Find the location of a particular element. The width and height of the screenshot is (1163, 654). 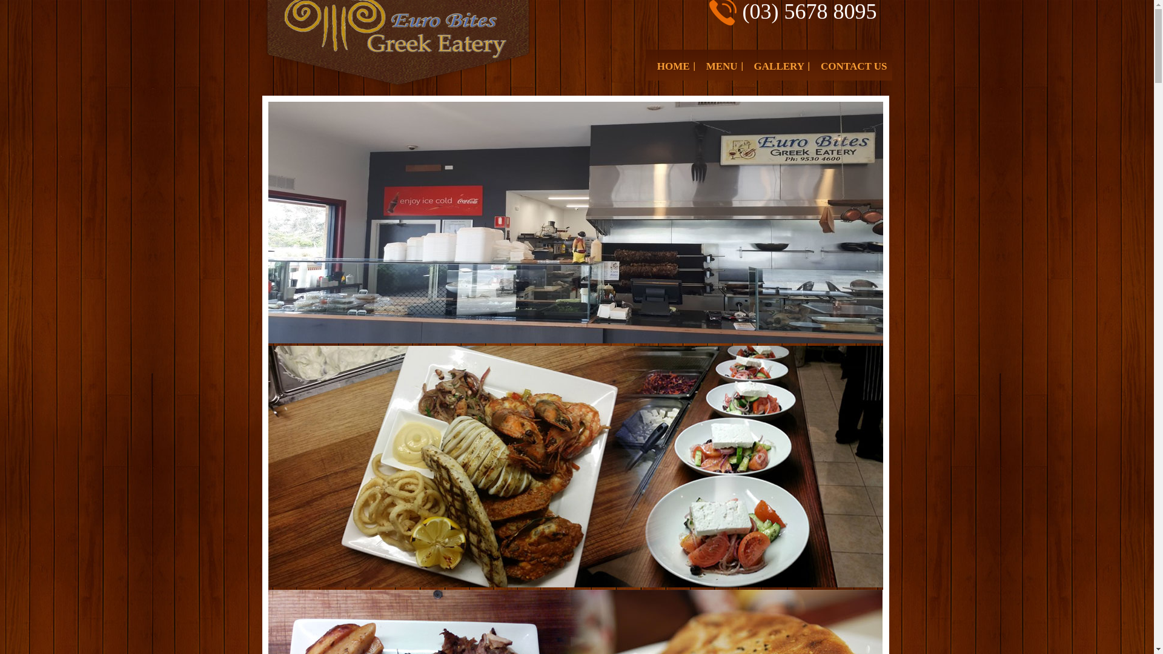

CONTACT US is located at coordinates (854, 67).